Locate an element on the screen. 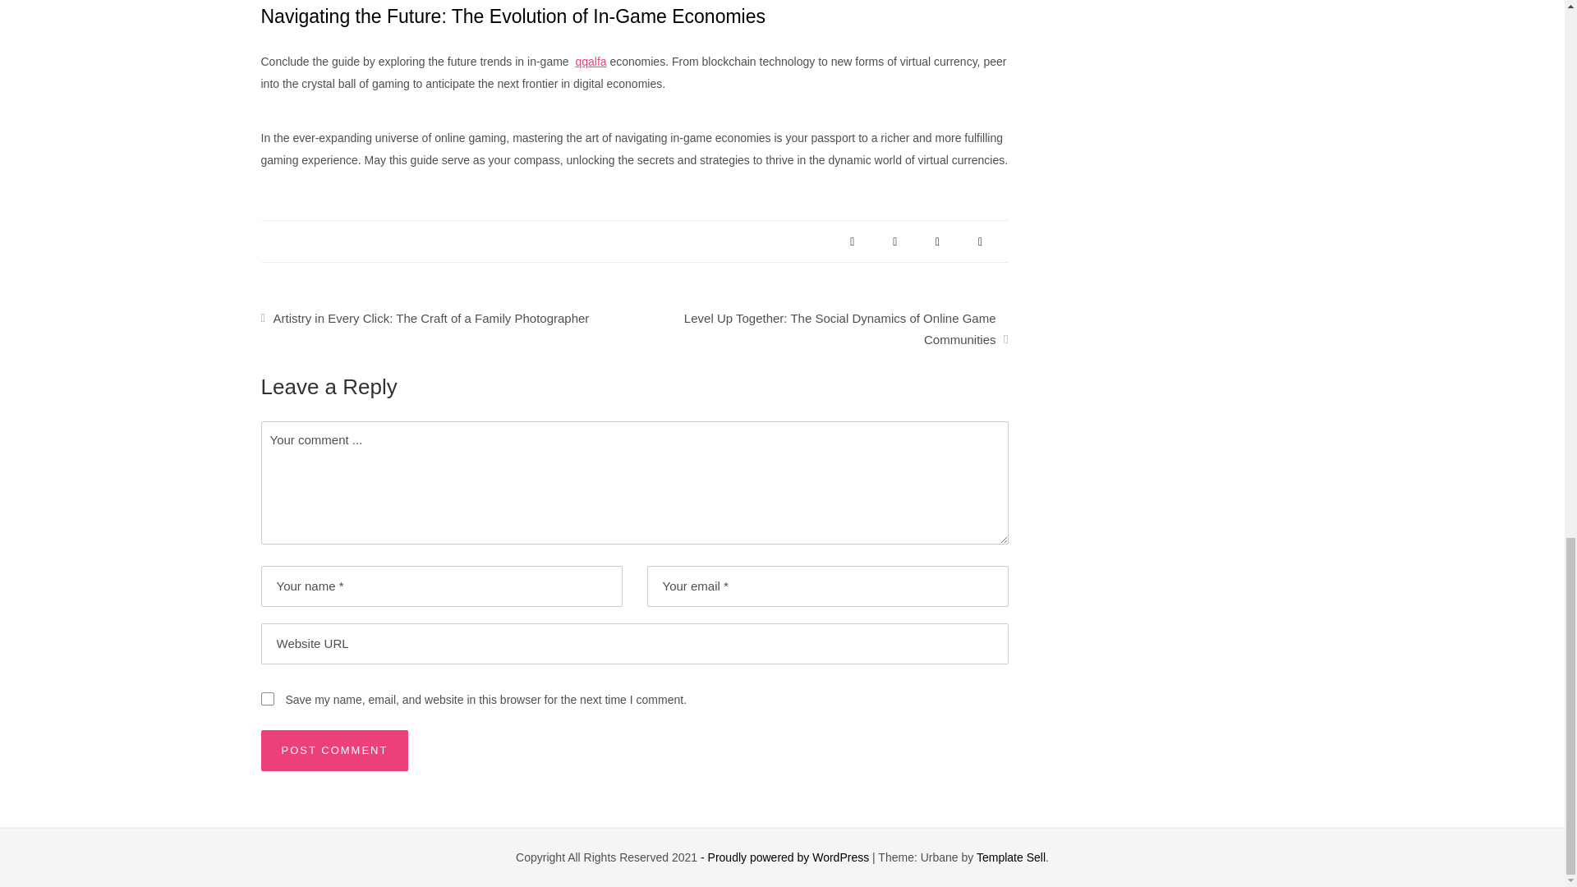 Image resolution: width=1577 pixels, height=887 pixels. Artistry in Every Click: The Craft of a Family Photographer is located at coordinates (447, 315).